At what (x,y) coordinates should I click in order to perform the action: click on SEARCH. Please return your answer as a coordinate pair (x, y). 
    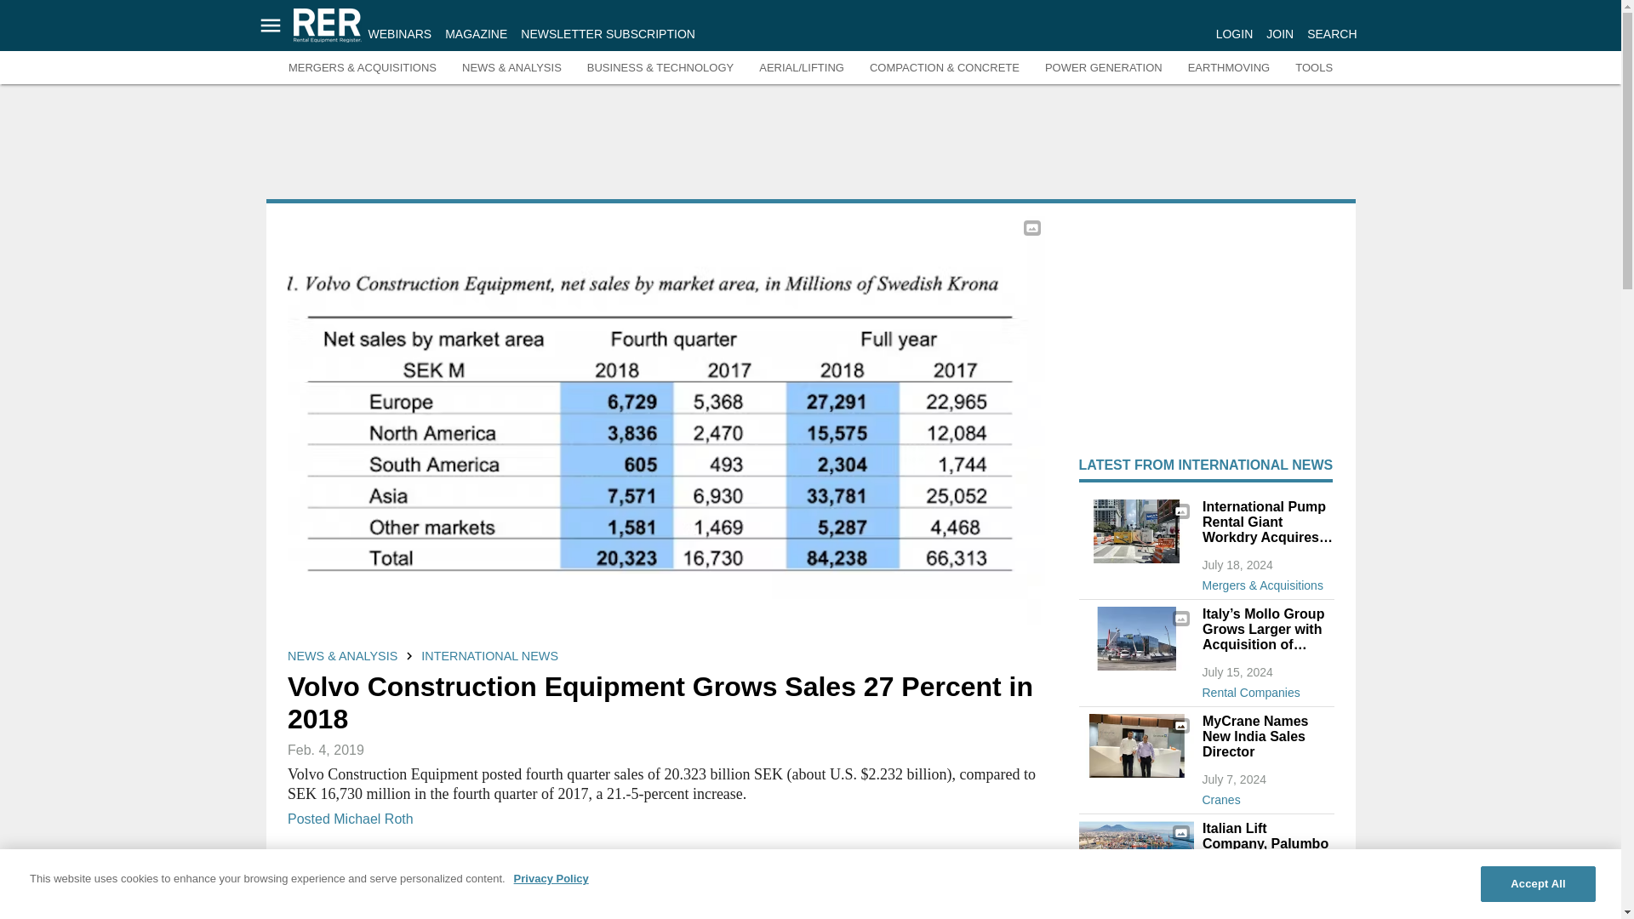
    Looking at the image, I should click on (1331, 34).